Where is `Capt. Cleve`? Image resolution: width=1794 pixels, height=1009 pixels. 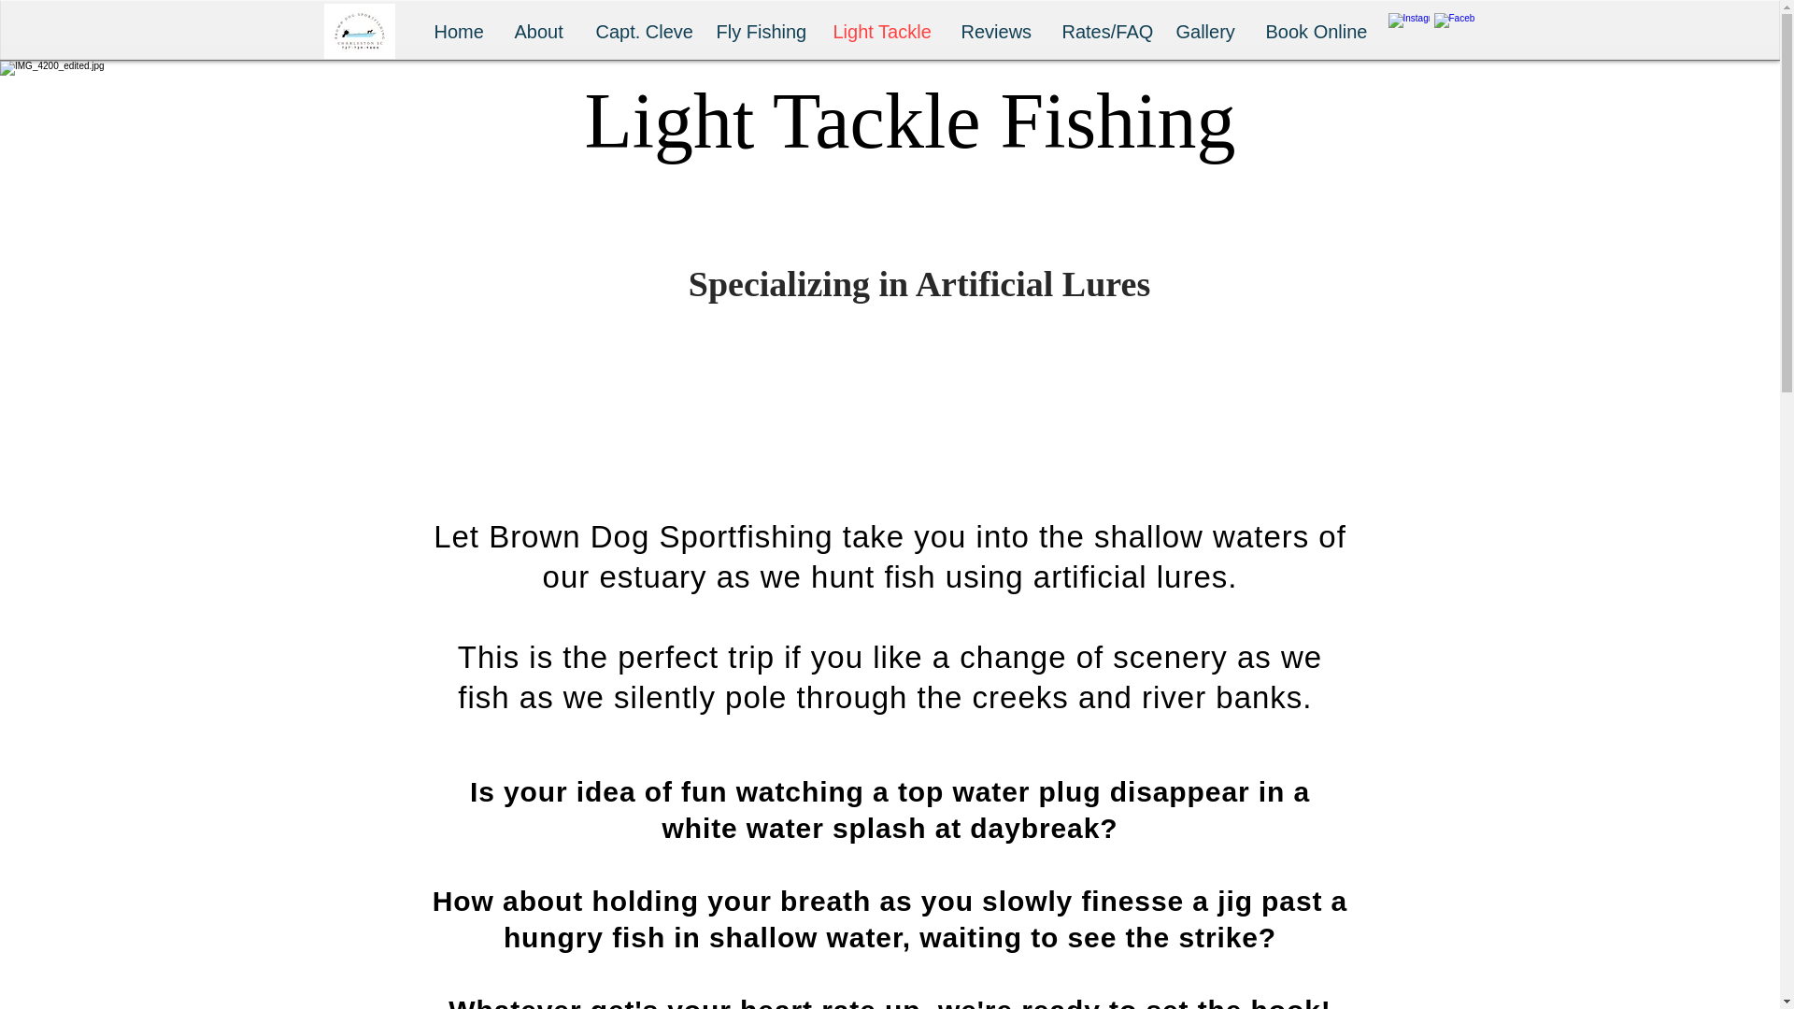 Capt. Cleve is located at coordinates (641, 32).